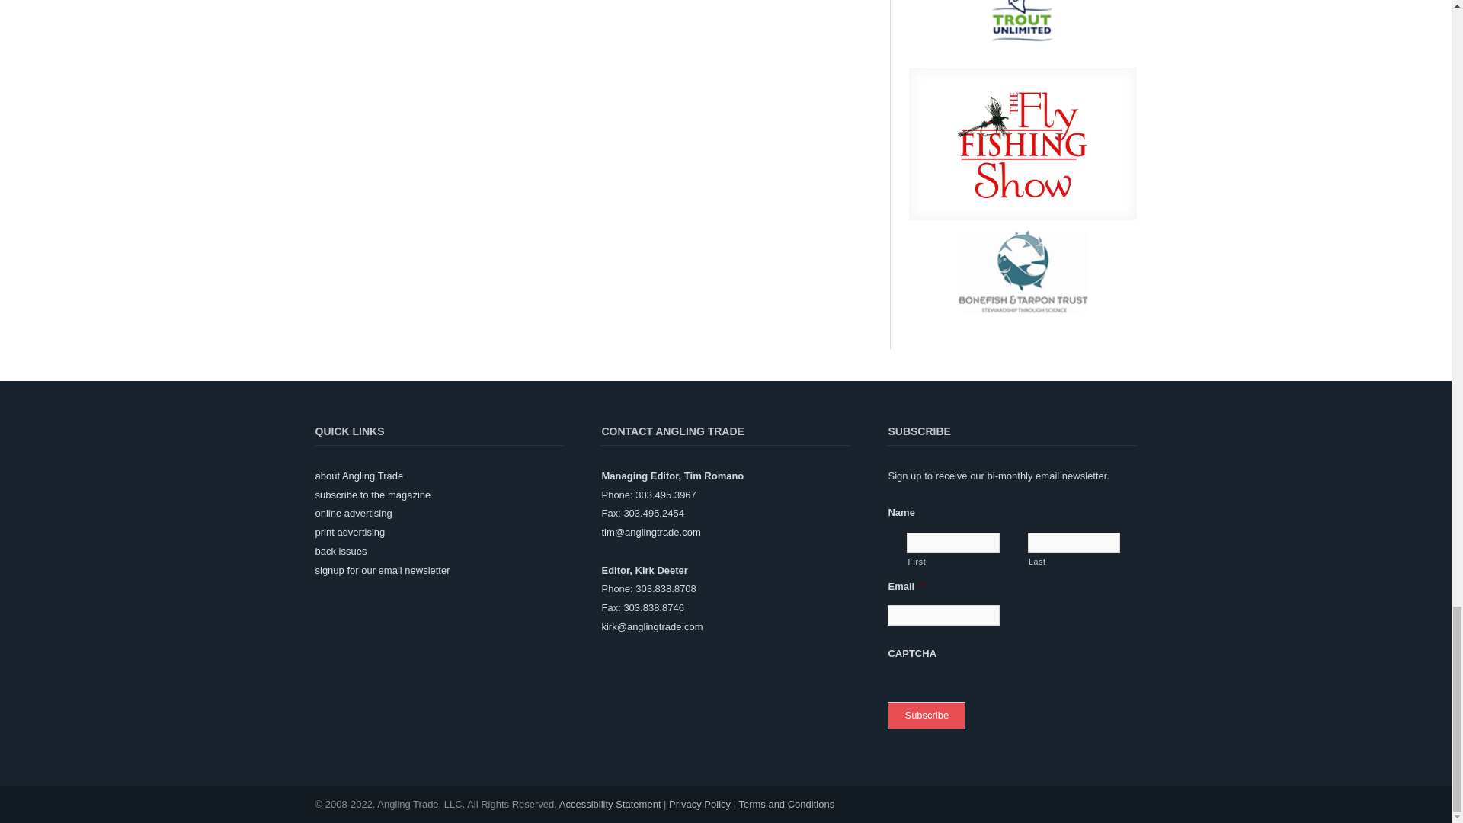 This screenshot has height=823, width=1463. What do you see at coordinates (927, 716) in the screenshot?
I see `Subscribe` at bounding box center [927, 716].